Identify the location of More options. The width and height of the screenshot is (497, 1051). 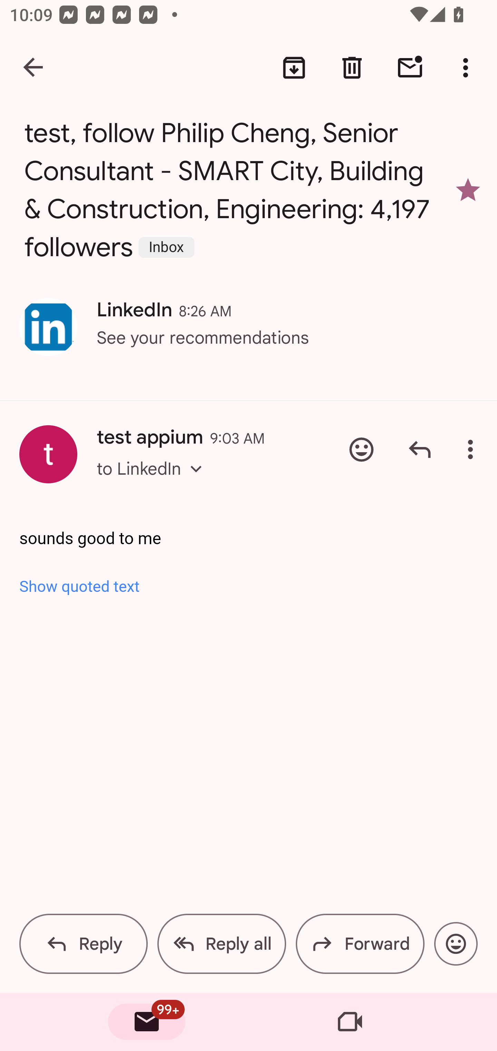
(468, 68).